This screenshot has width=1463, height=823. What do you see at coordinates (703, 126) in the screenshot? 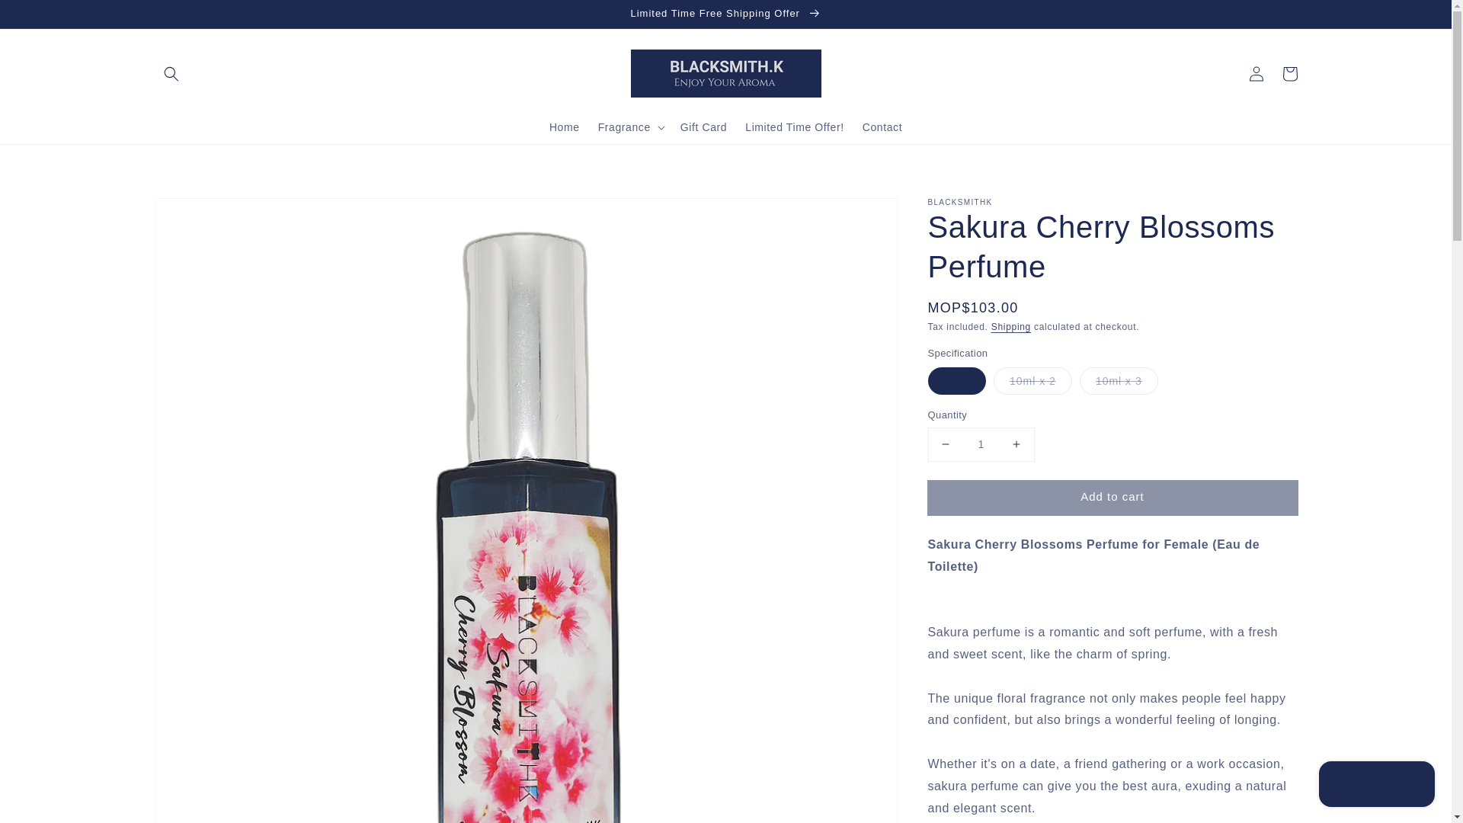
I see `Gift Card` at bounding box center [703, 126].